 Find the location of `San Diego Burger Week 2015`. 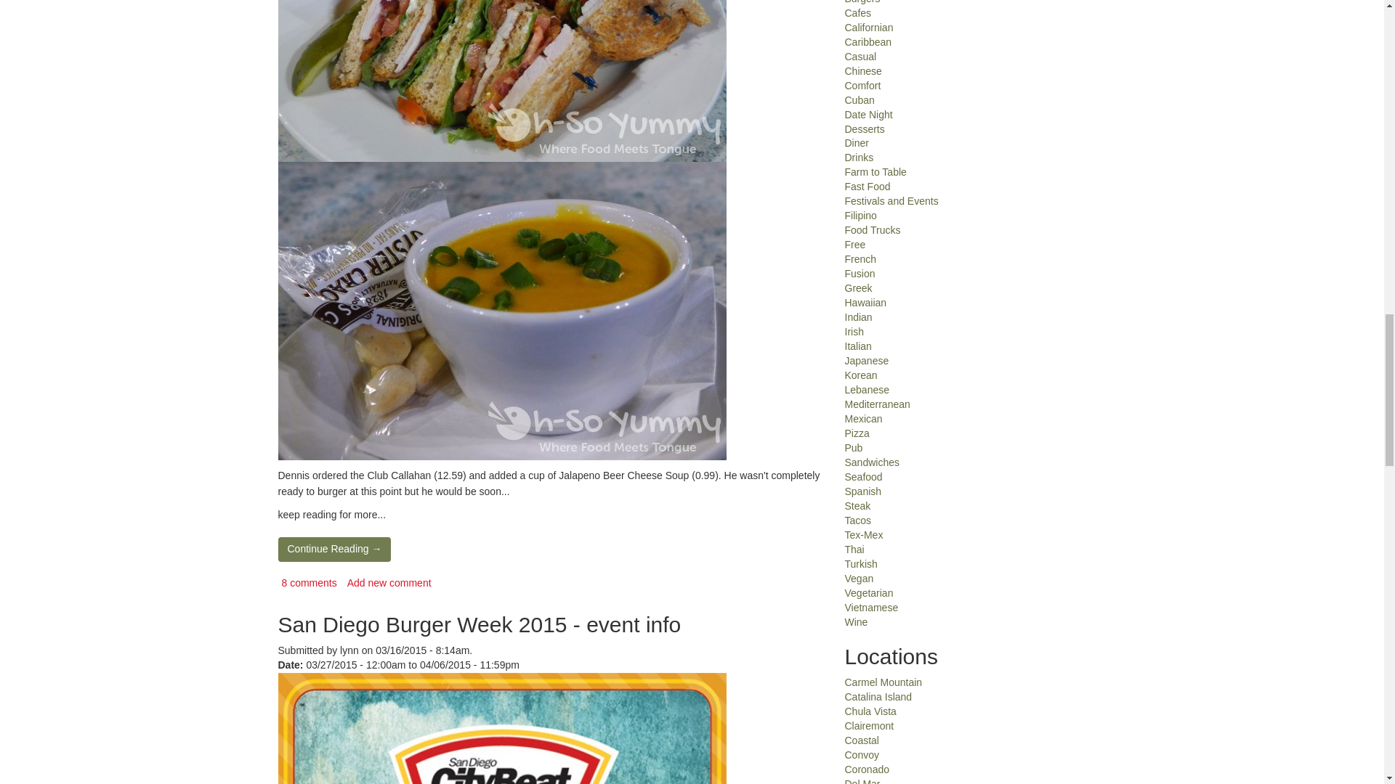

San Diego Burger Week 2015 is located at coordinates (501, 728).